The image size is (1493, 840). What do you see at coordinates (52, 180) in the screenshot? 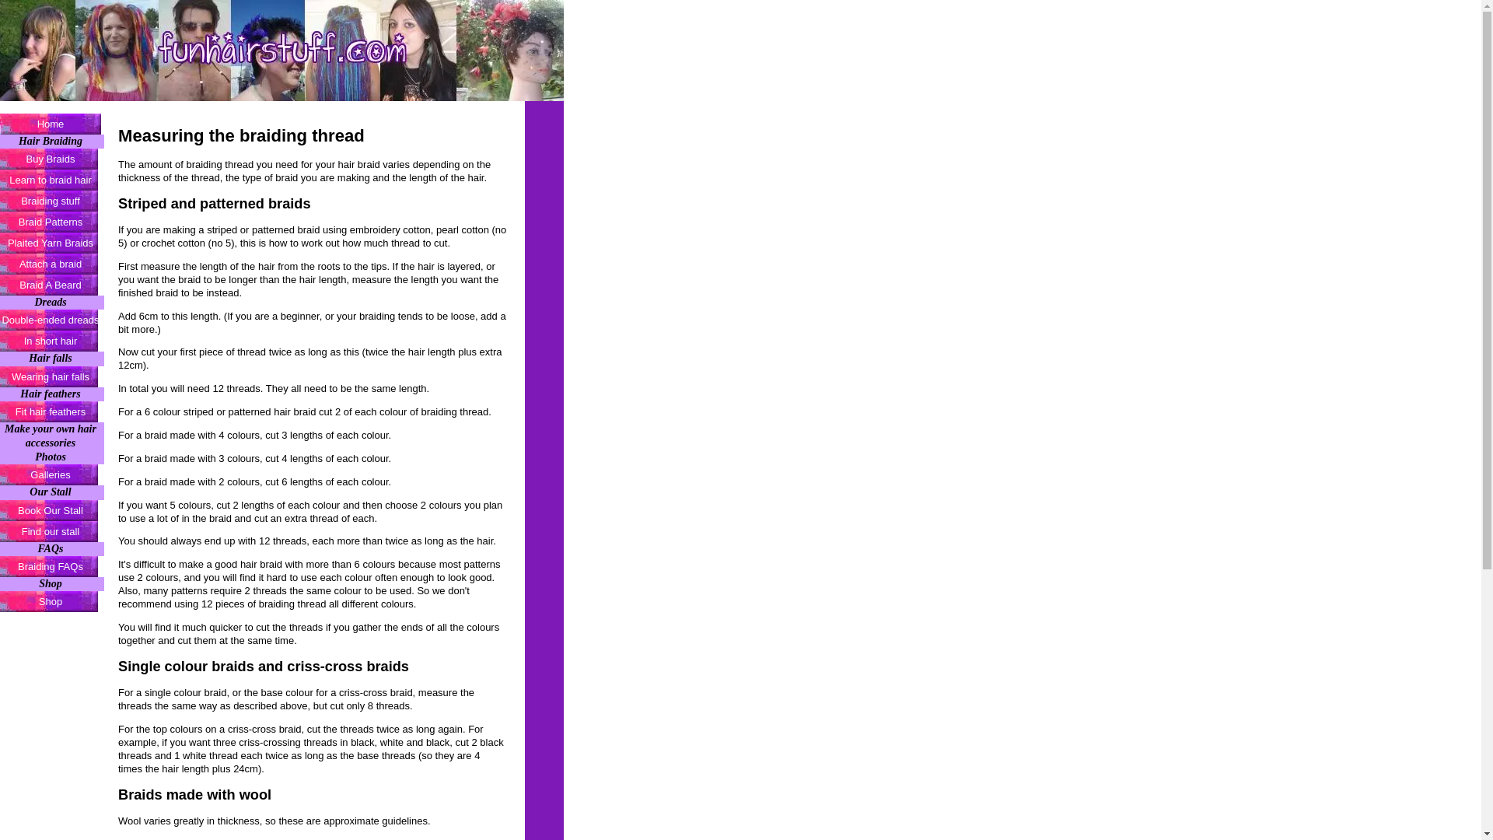
I see `Learn to braid hair` at bounding box center [52, 180].